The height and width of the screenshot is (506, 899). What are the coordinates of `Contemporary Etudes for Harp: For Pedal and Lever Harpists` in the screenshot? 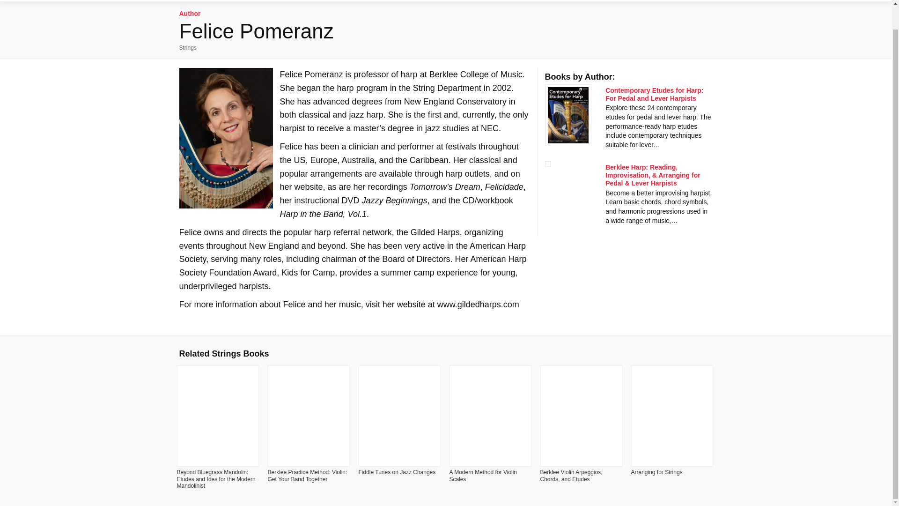 It's located at (654, 94).